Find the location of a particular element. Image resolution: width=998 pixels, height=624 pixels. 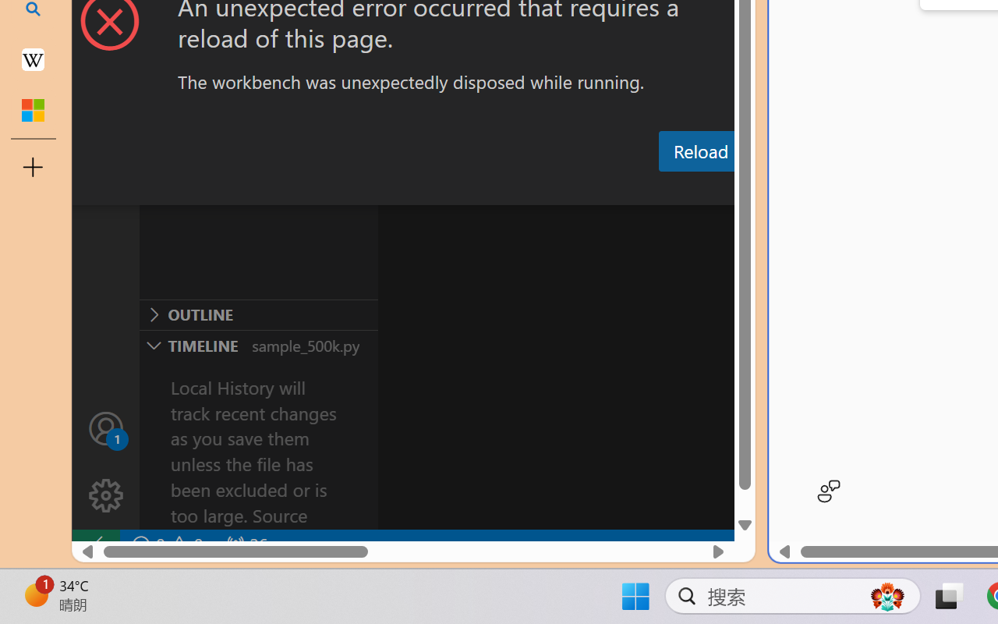

Accounts - Sign in requested is located at coordinates (106, 427).